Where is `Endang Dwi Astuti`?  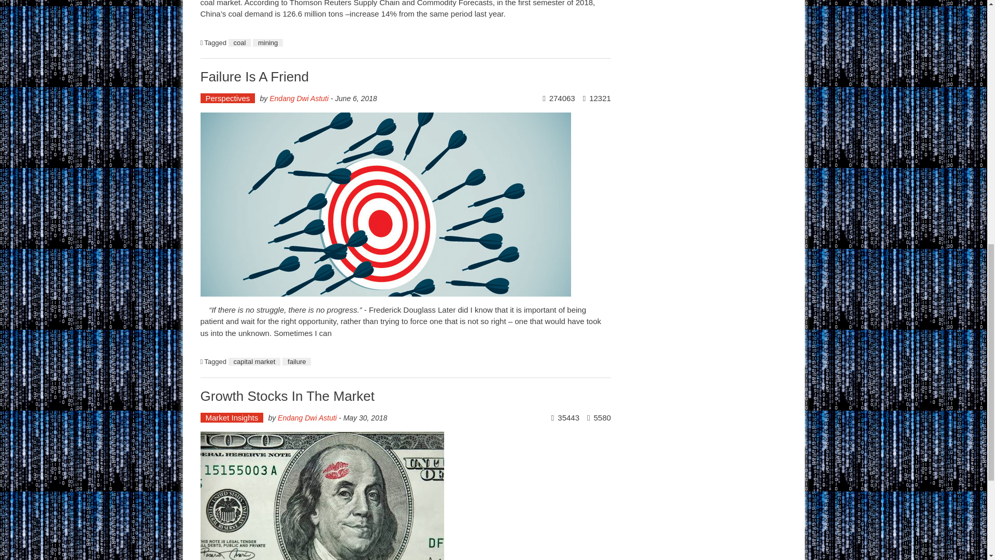 Endang Dwi Astuti is located at coordinates (307, 418).